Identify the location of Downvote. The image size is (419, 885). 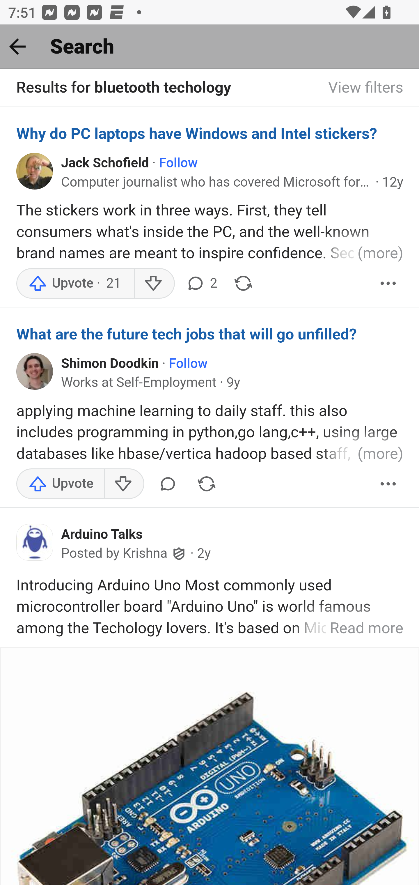
(123, 484).